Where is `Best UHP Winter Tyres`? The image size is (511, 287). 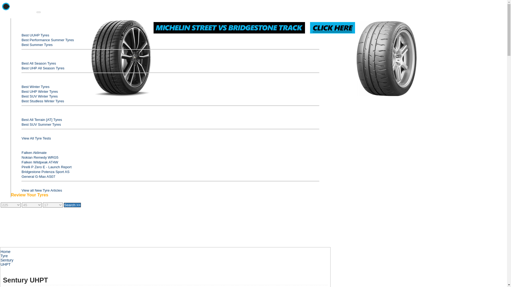 Best UHP Winter Tyres is located at coordinates (40, 91).